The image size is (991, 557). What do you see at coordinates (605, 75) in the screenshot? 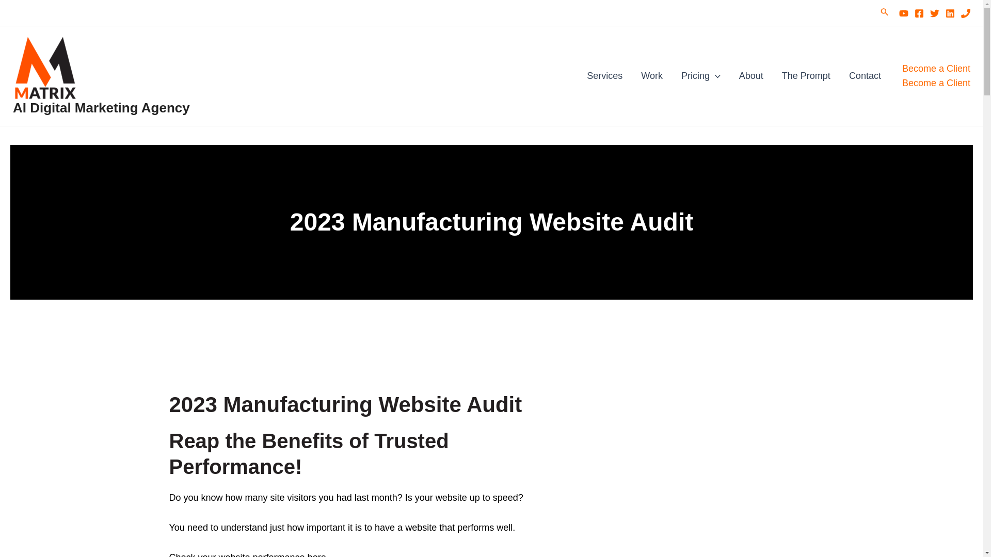
I see `Services` at bounding box center [605, 75].